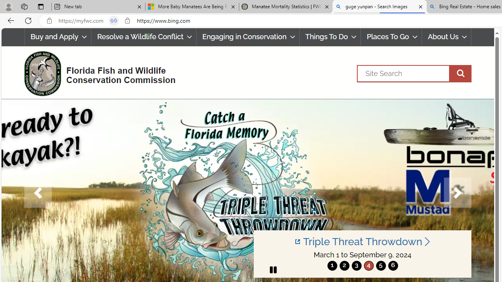 The height and width of the screenshot is (282, 502). Describe the element at coordinates (356, 266) in the screenshot. I see `move to slide 3` at that location.